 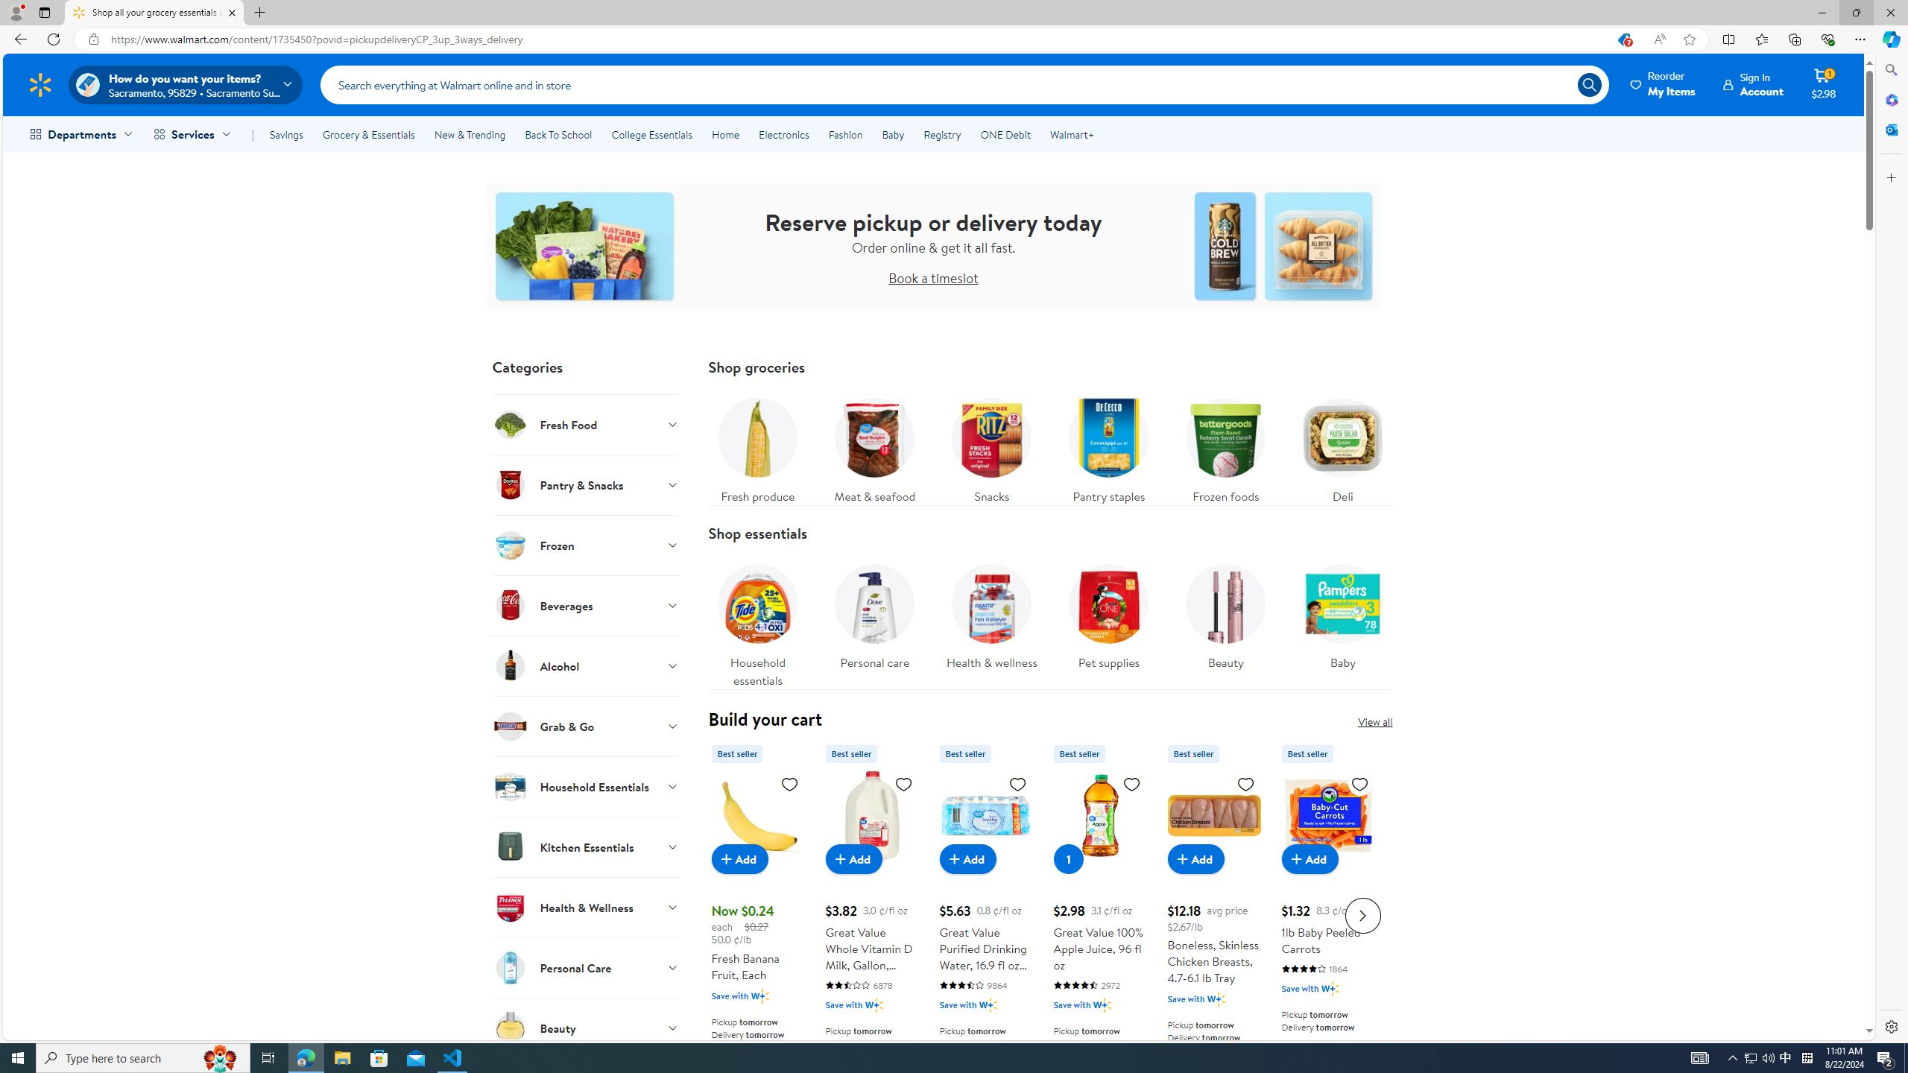 What do you see at coordinates (1108, 613) in the screenshot?
I see `Pet supplies` at bounding box center [1108, 613].